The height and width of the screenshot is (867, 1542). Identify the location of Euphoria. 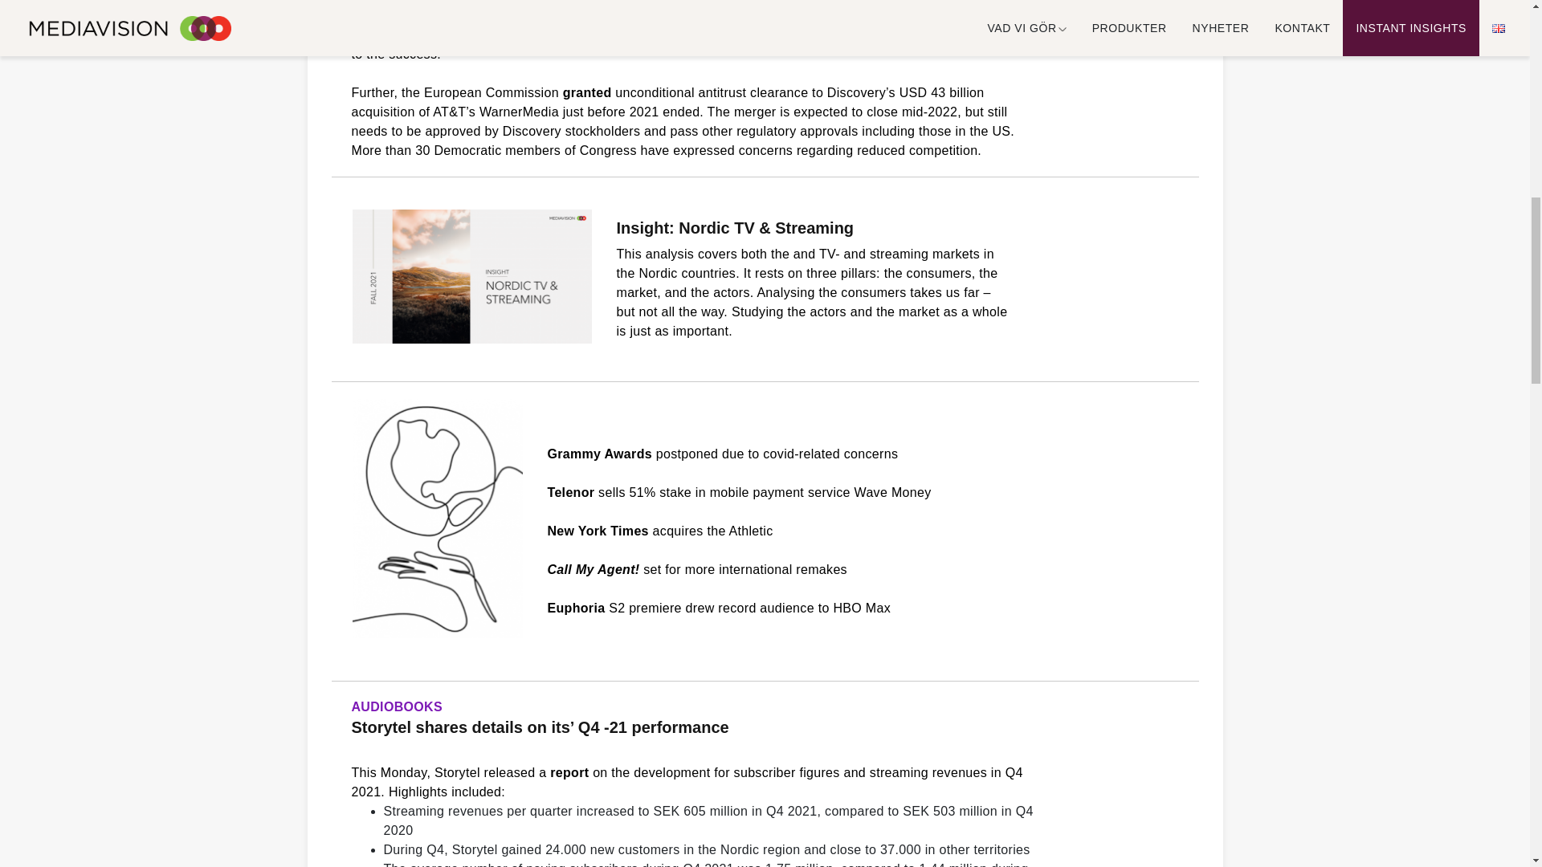
(577, 608).